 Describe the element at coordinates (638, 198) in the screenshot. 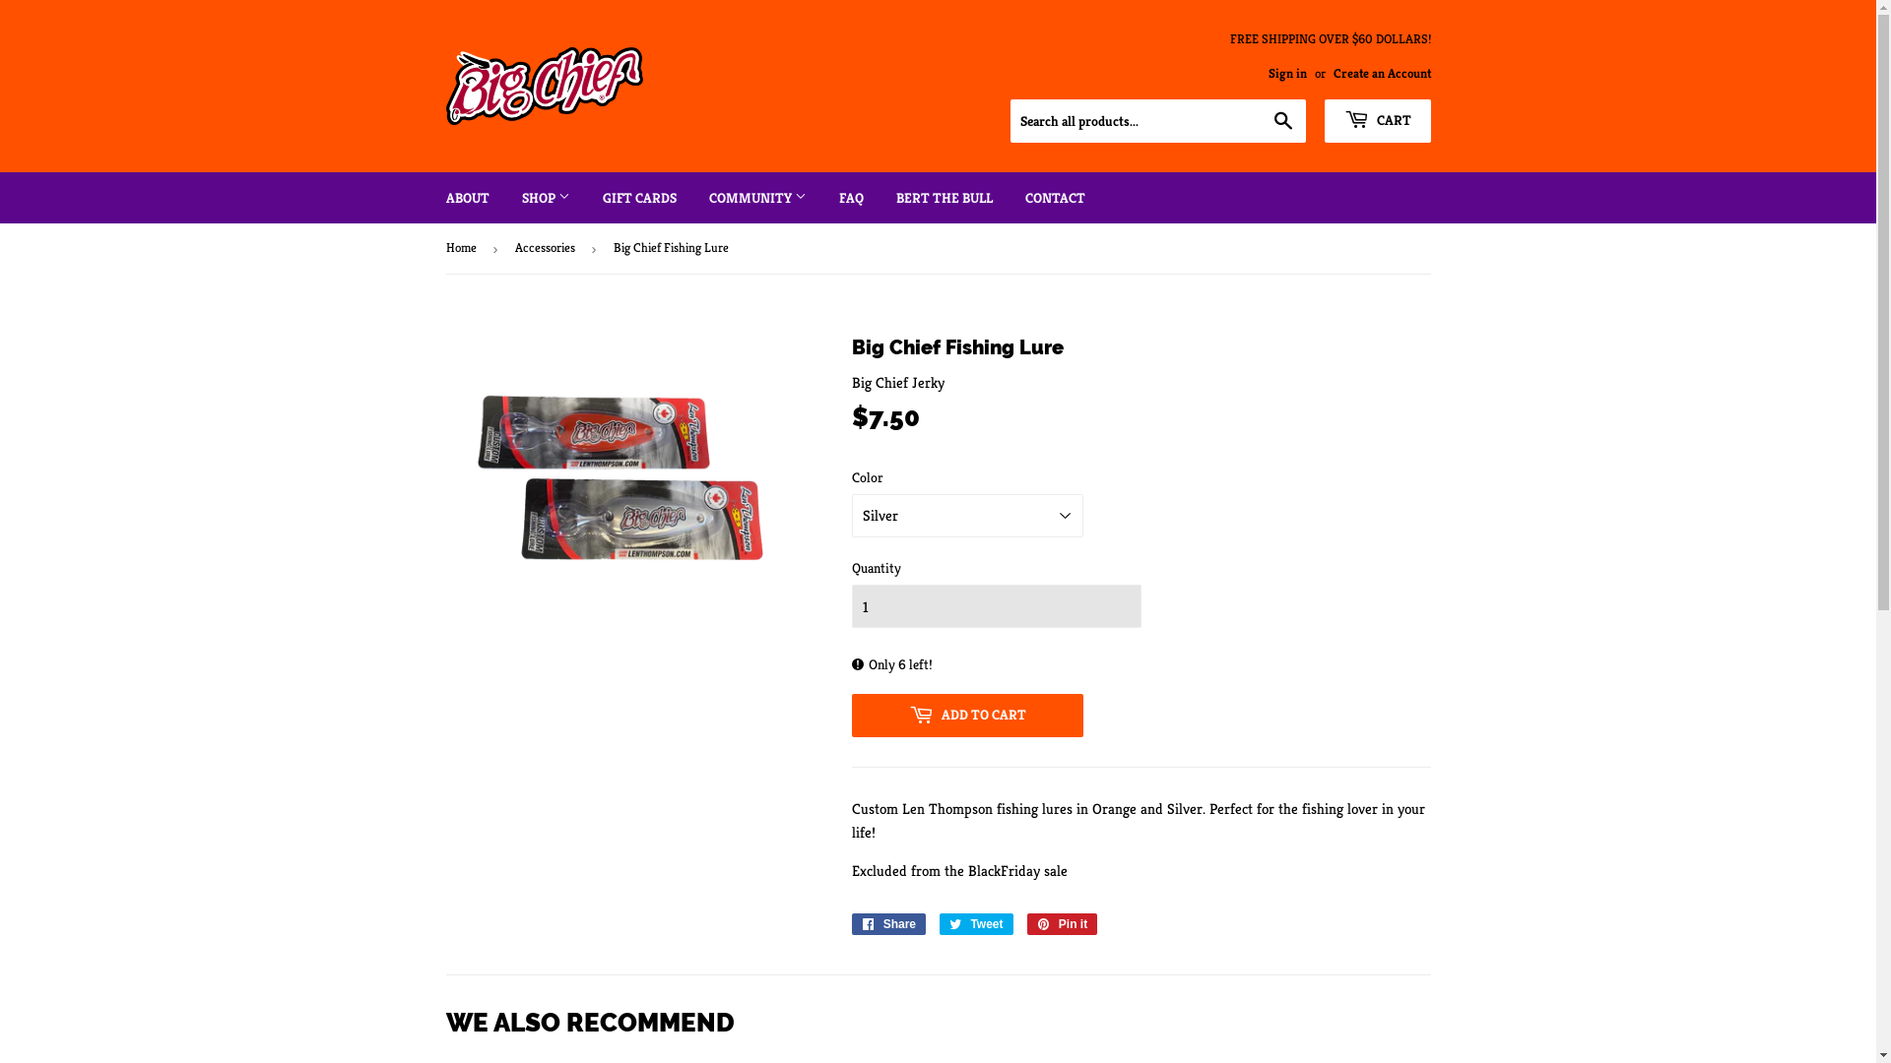

I see `GIFT CARDS` at that location.